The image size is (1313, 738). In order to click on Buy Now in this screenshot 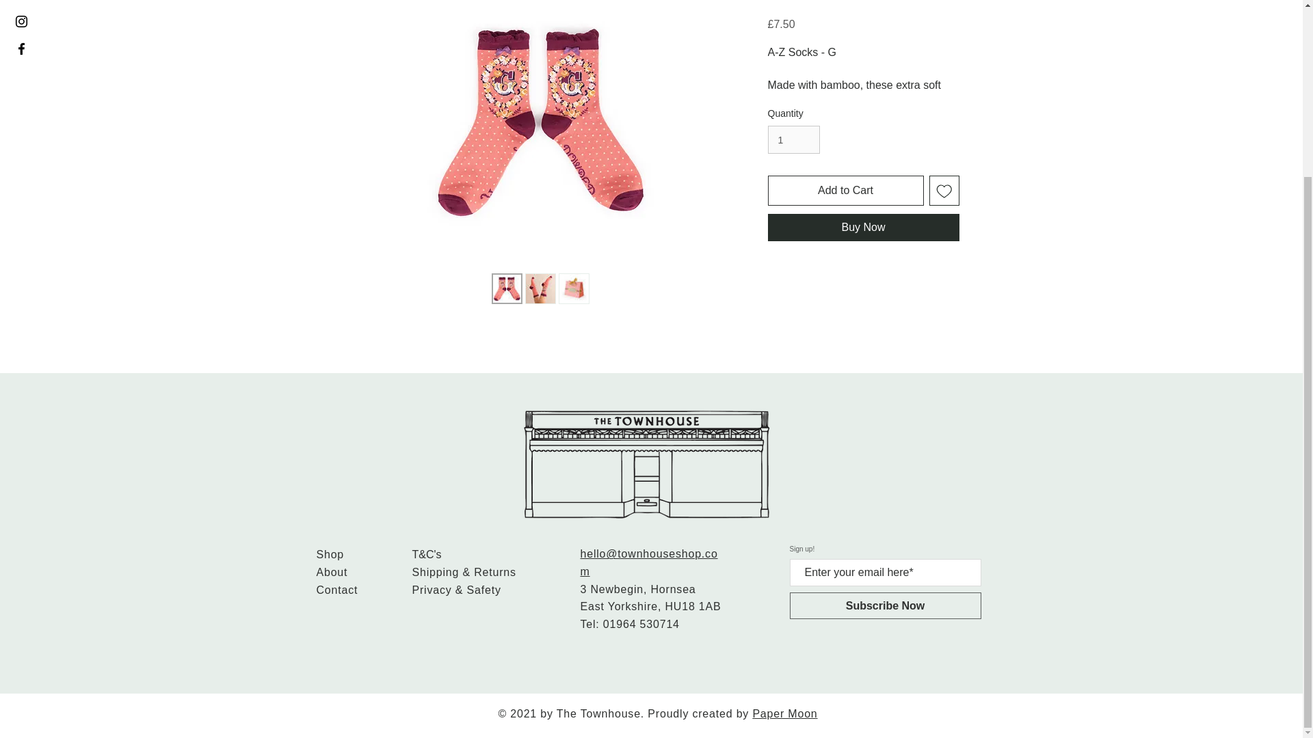, I will do `click(862, 228)`.